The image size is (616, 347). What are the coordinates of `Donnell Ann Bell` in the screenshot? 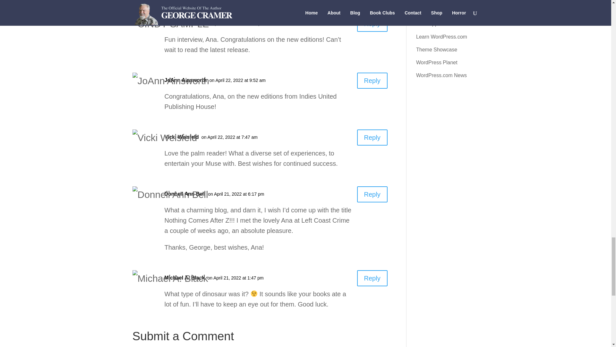 It's located at (185, 193).